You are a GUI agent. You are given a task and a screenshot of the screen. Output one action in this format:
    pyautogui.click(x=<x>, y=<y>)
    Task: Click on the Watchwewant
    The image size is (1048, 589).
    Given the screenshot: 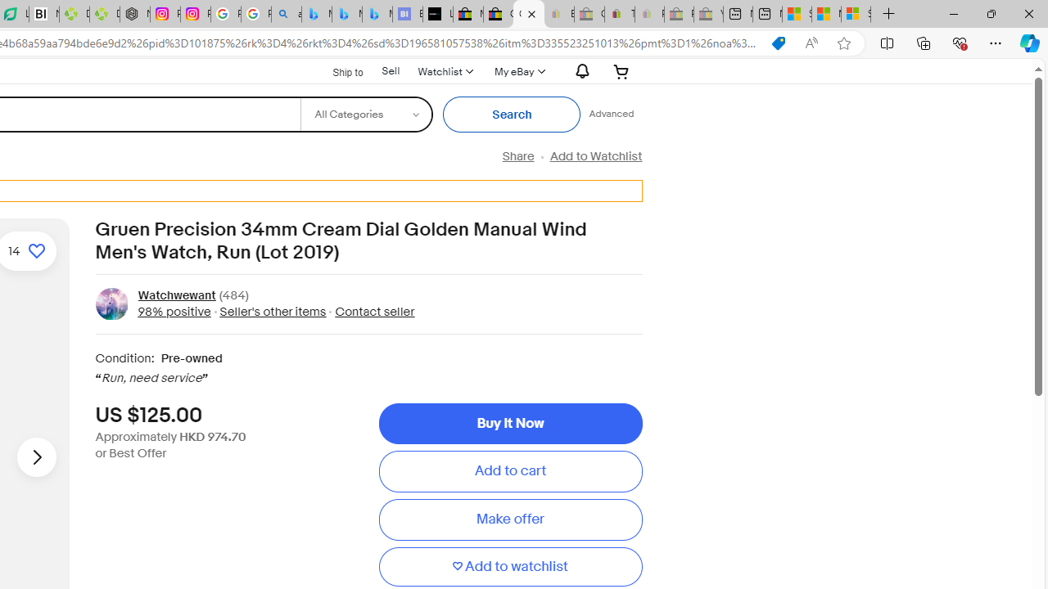 What is the action you would take?
    pyautogui.click(x=176, y=296)
    